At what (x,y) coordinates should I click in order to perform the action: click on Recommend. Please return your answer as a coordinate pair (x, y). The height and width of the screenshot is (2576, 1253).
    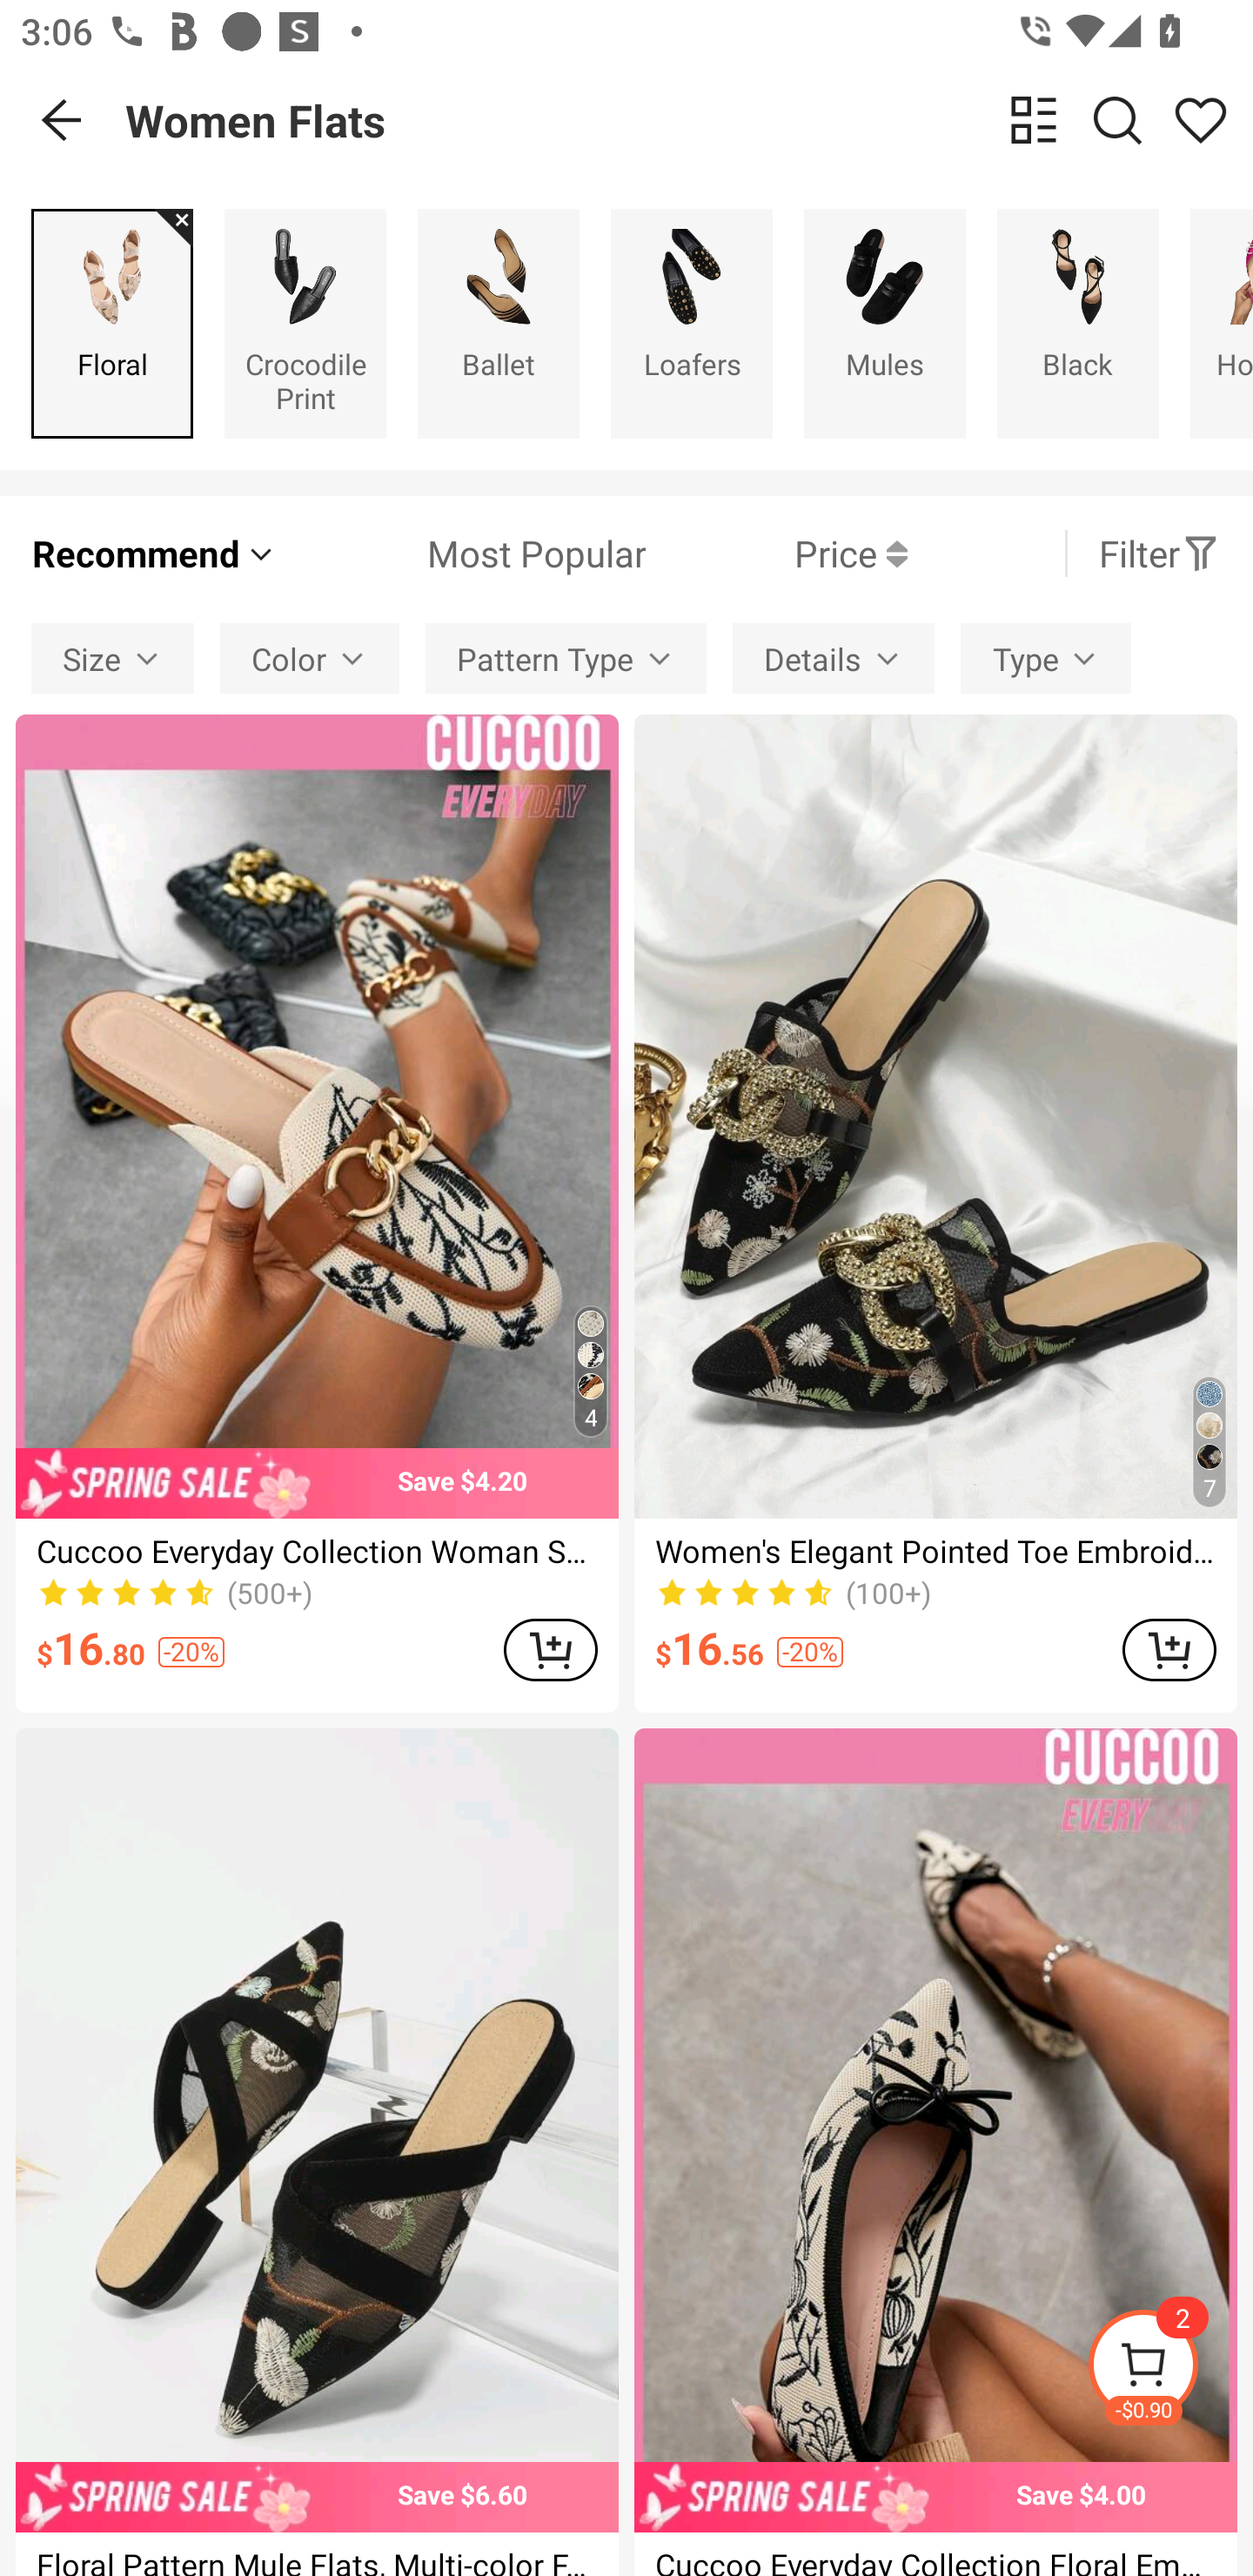
    Looking at the image, I should click on (155, 553).